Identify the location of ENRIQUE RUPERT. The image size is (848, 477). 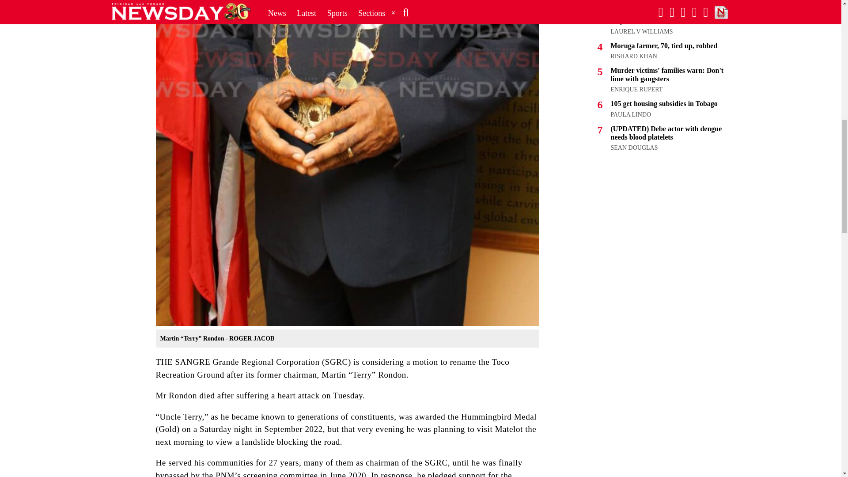
(636, 89).